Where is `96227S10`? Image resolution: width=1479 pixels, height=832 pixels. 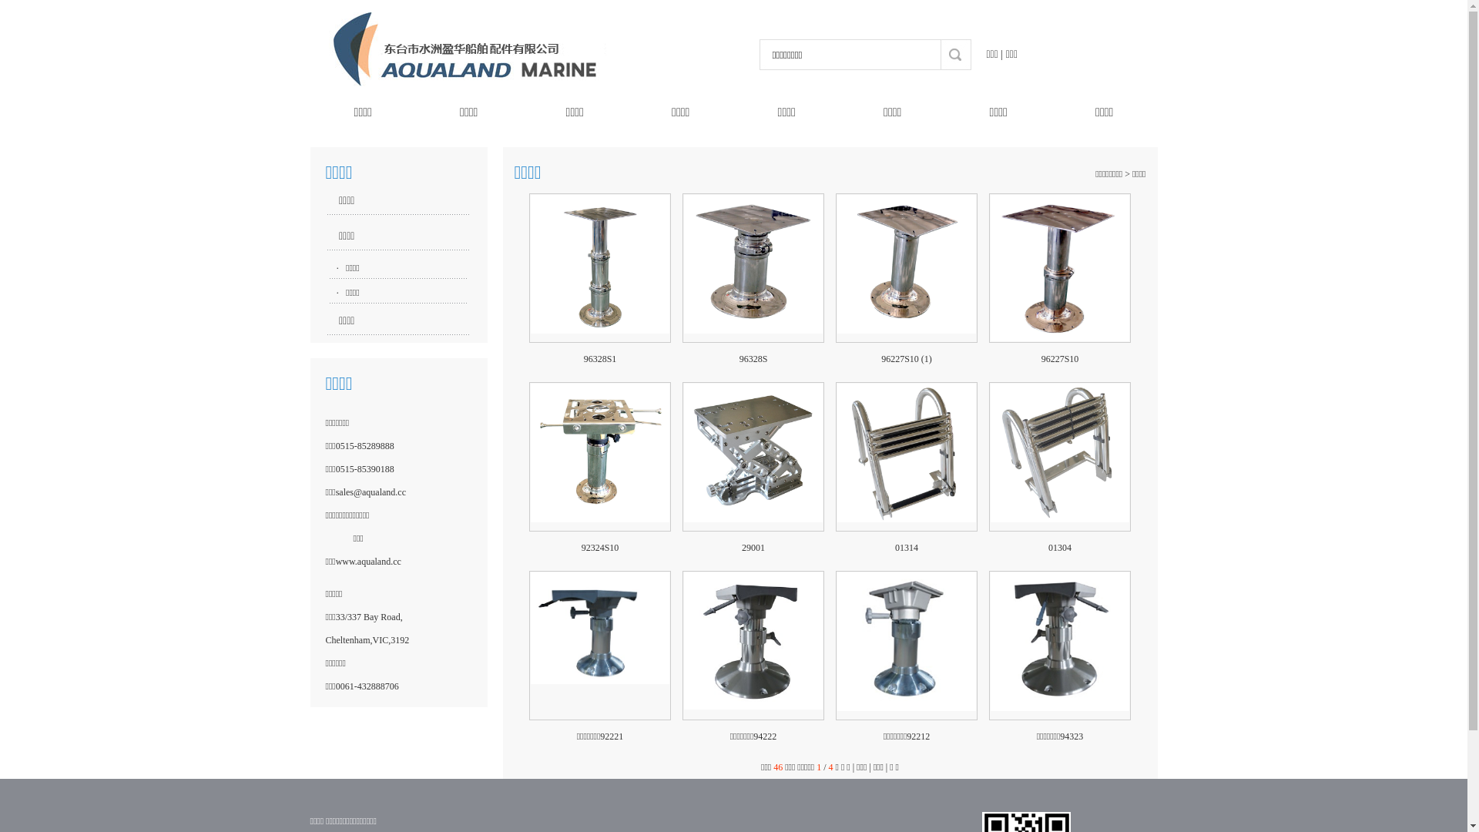
96227S10 is located at coordinates (1060, 359).